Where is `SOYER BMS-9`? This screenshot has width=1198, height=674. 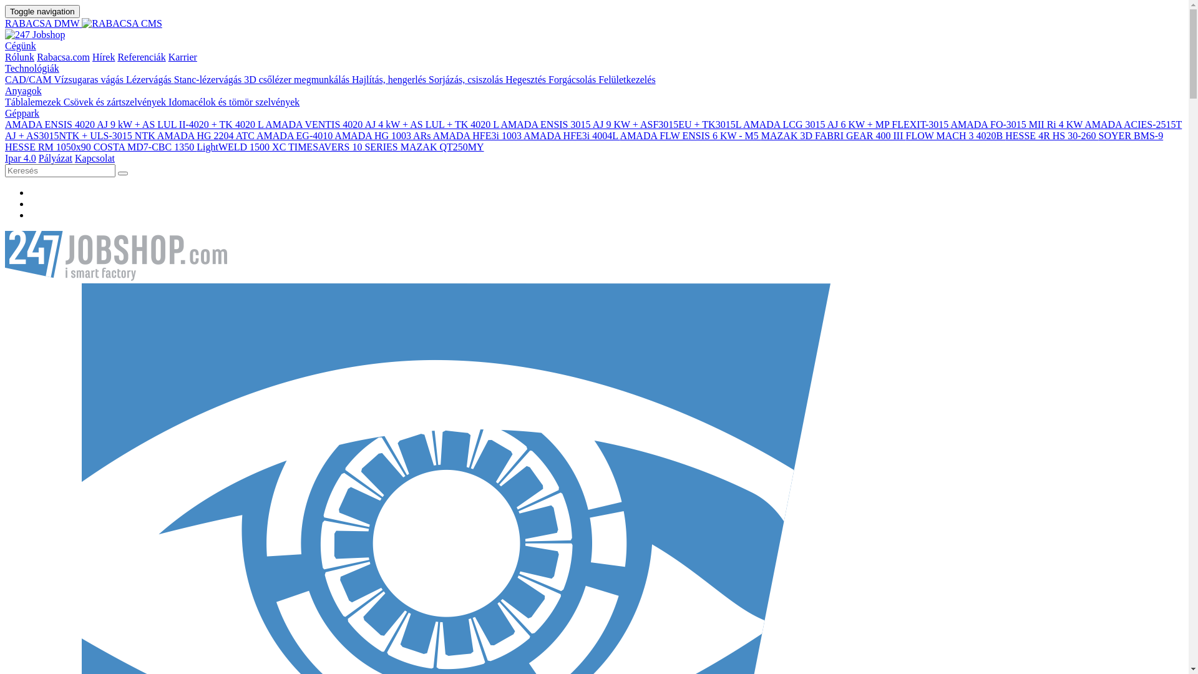 SOYER BMS-9 is located at coordinates (1131, 136).